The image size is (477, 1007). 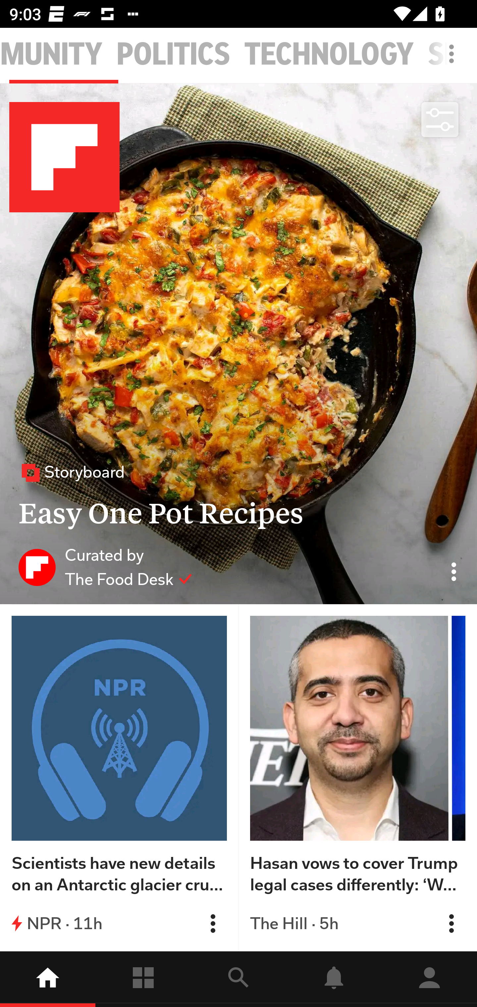 I want to click on explore, so click(x=238, y=979).